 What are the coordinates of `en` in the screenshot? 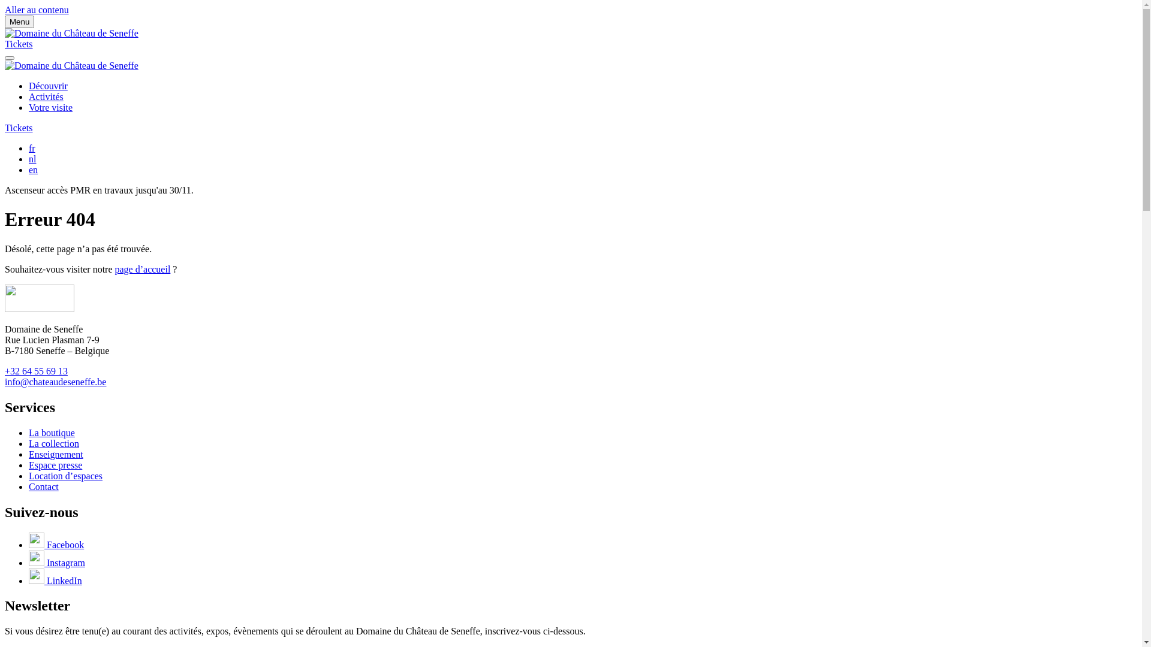 It's located at (34, 170).